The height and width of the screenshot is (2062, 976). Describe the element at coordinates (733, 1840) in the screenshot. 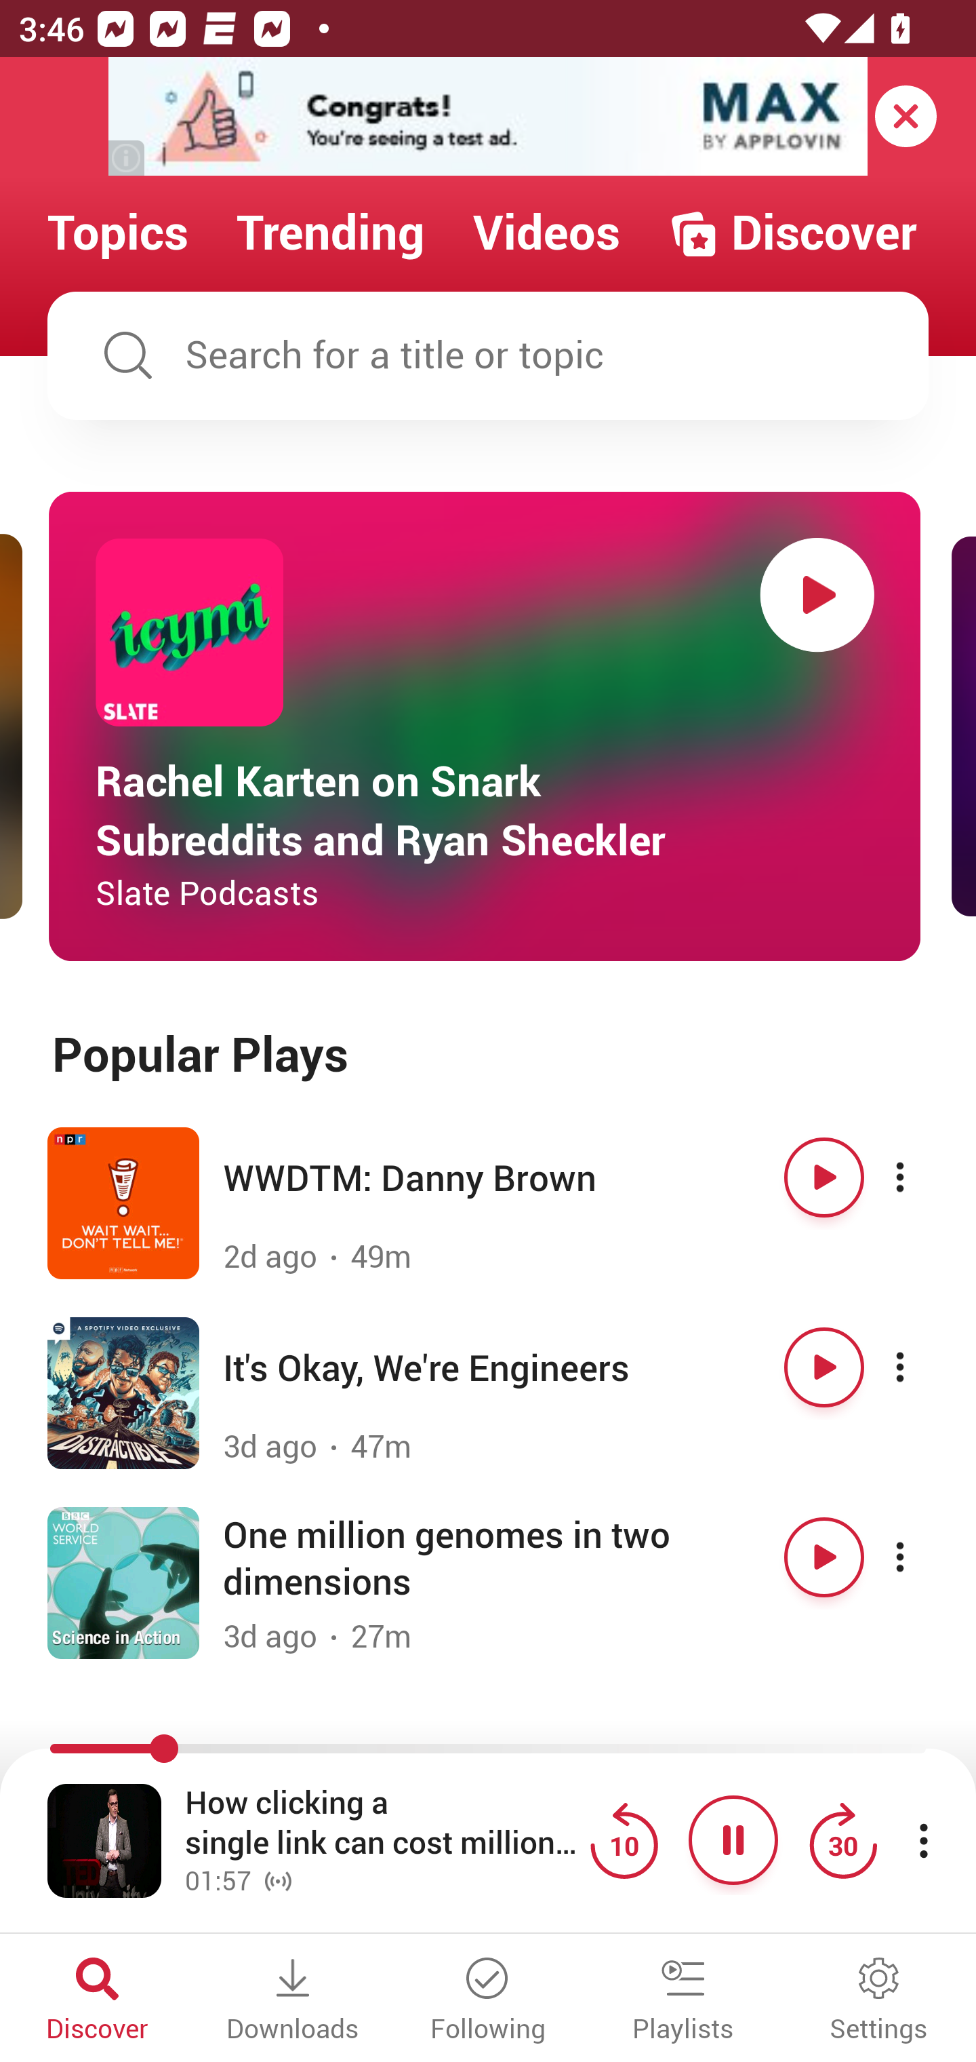

I see `Pause button` at that location.